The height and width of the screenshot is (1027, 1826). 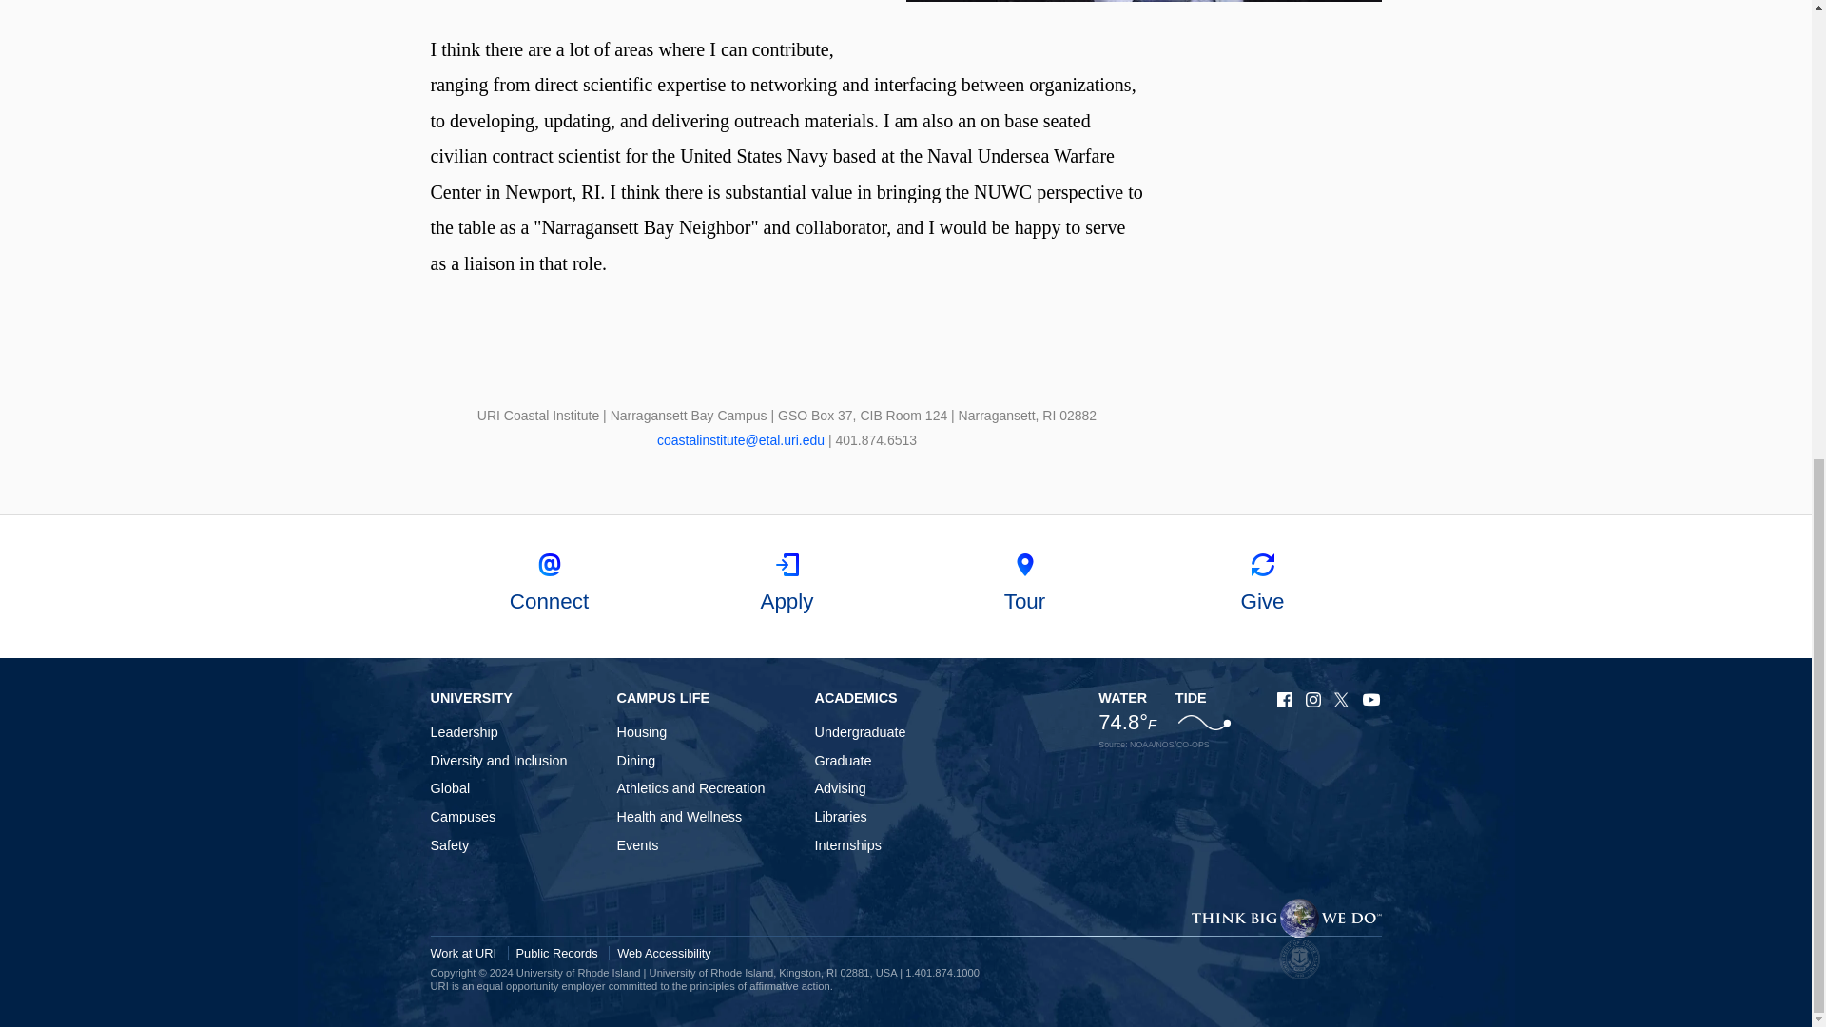 What do you see at coordinates (449, 845) in the screenshot?
I see `Safety` at bounding box center [449, 845].